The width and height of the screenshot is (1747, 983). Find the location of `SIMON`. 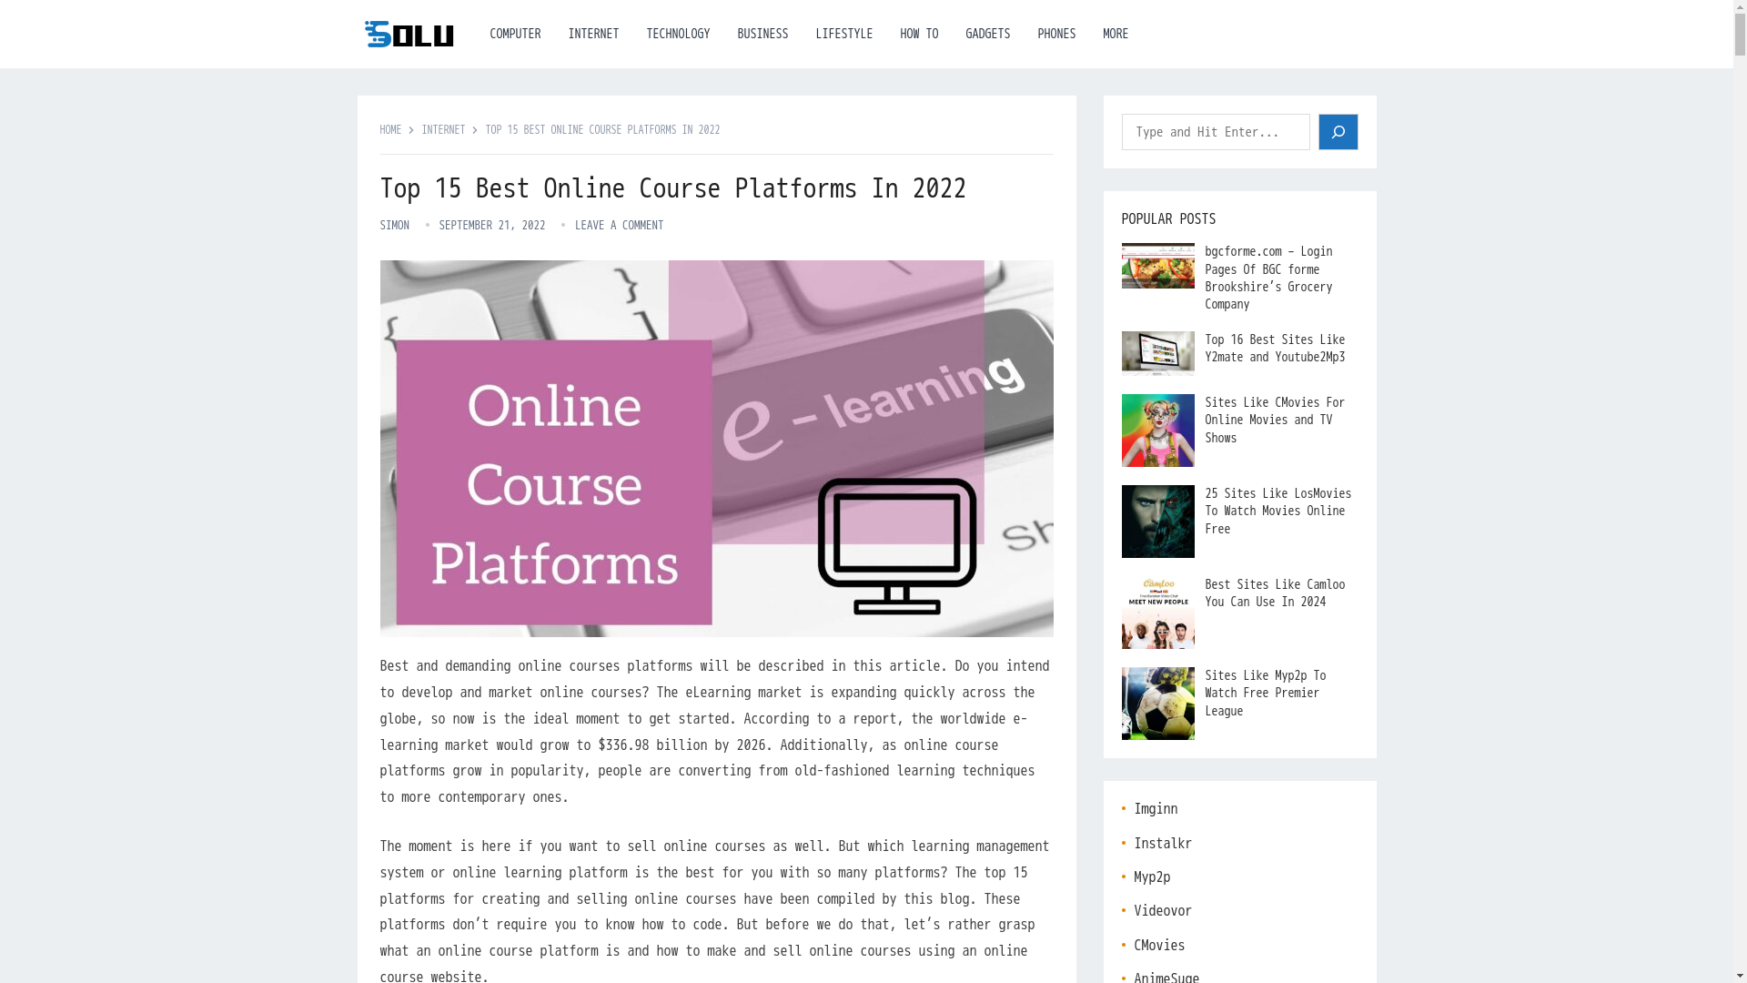

SIMON is located at coordinates (395, 224).